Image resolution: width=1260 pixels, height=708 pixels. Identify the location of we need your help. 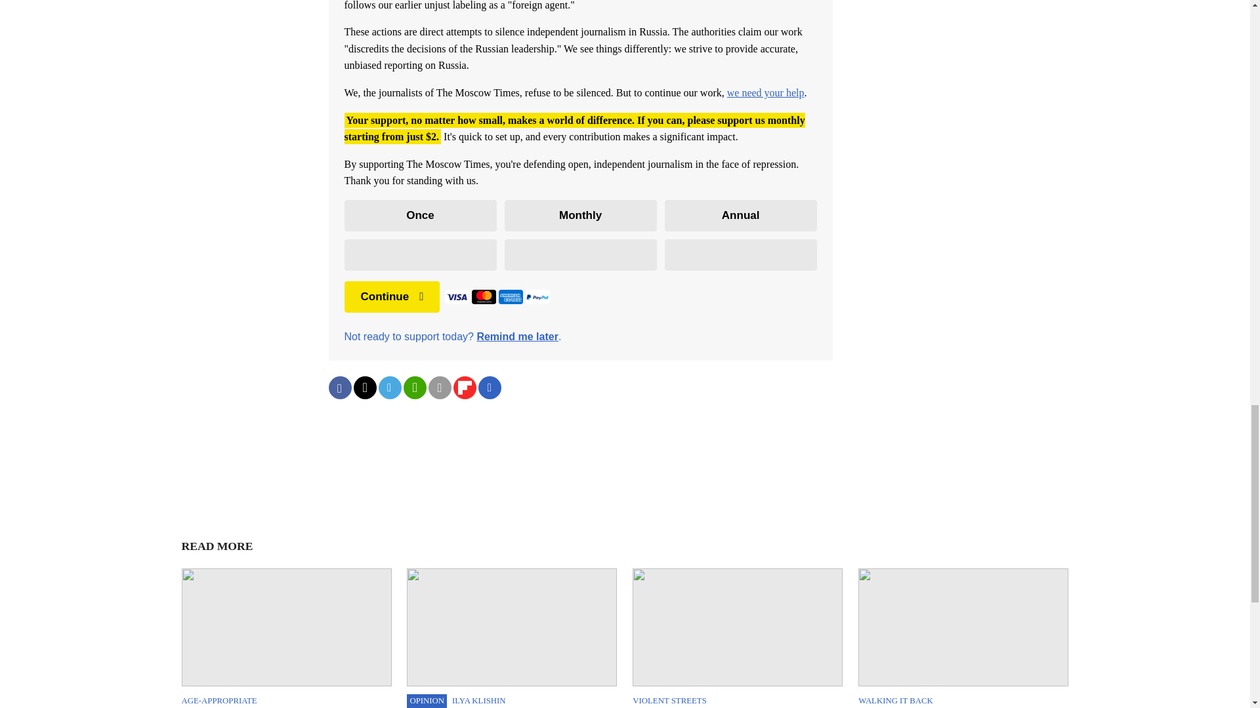
(765, 92).